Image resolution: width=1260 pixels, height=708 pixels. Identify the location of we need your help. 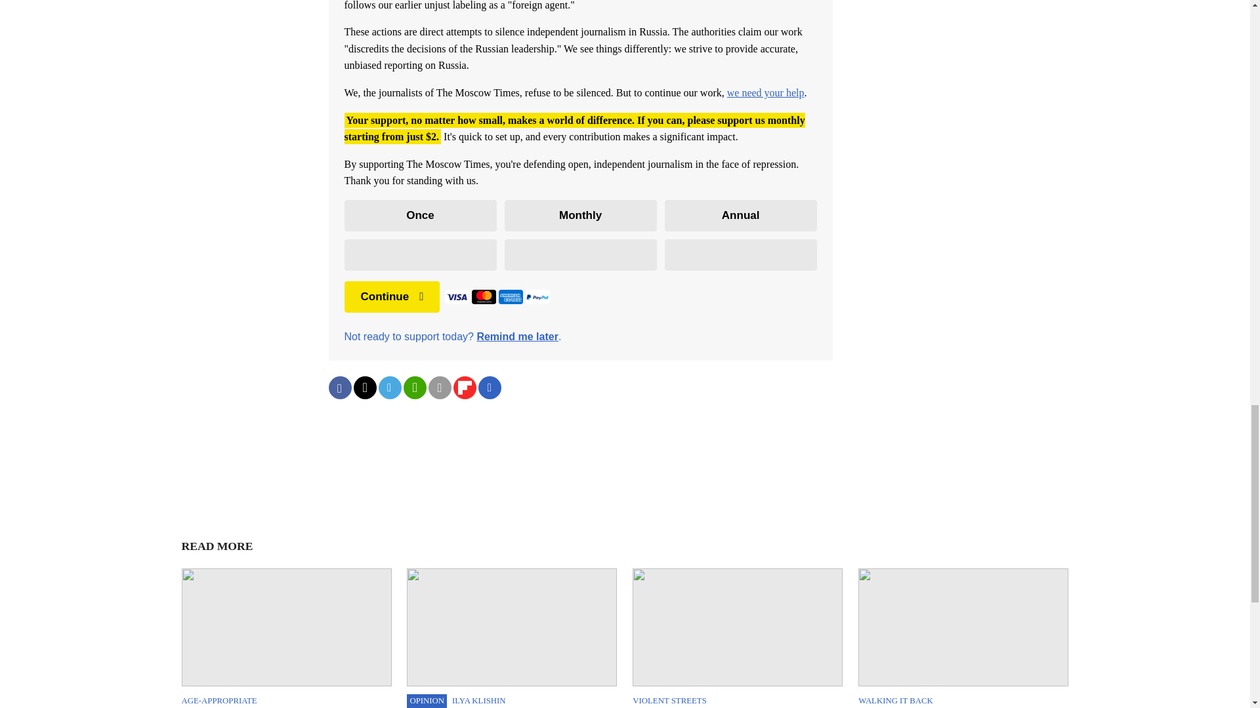
(765, 92).